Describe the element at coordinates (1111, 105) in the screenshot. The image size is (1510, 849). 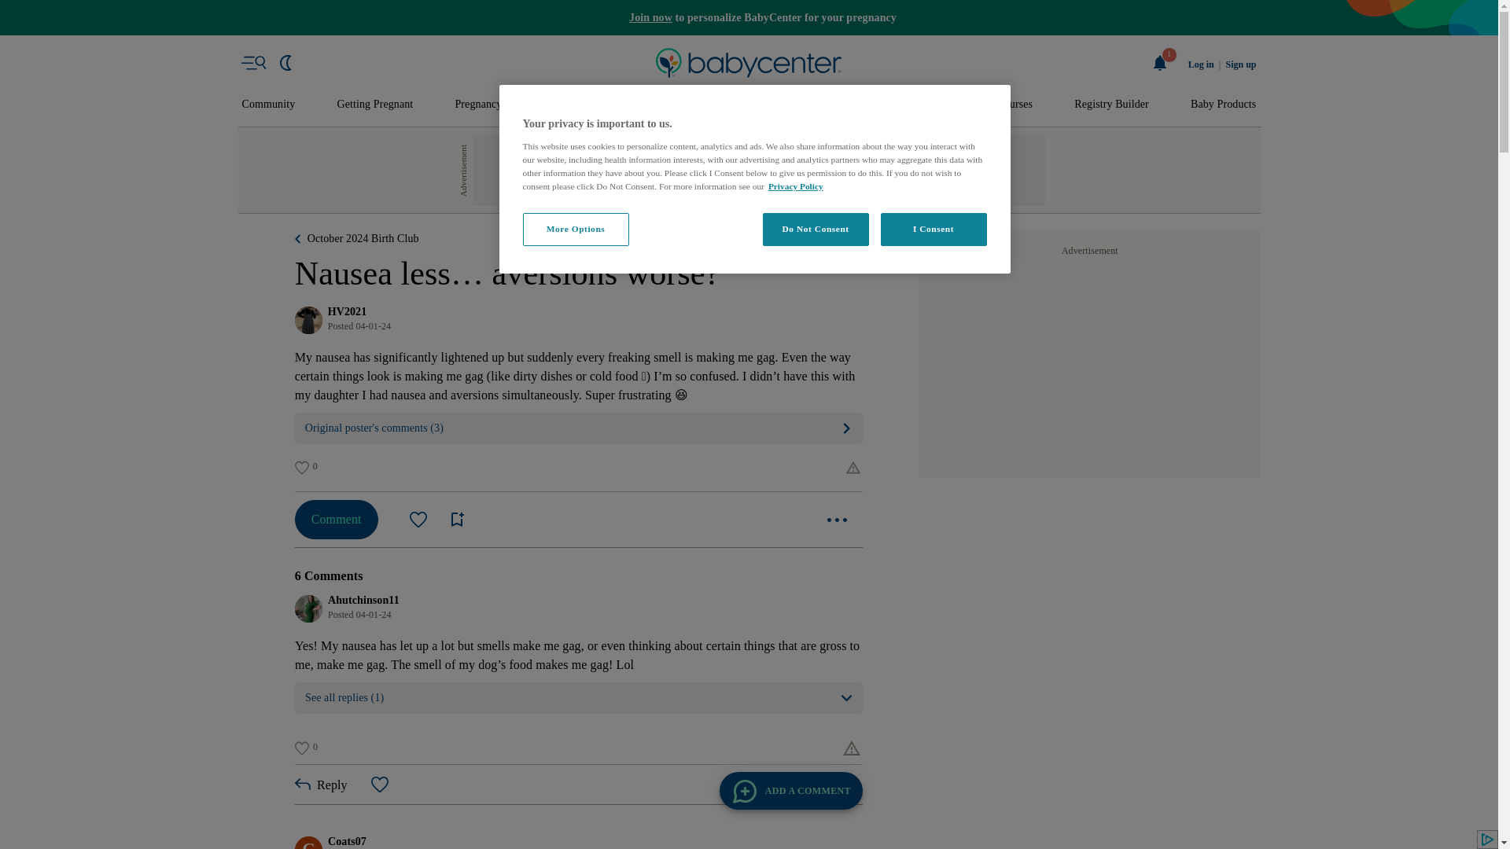
I see `Registry Builder` at that location.